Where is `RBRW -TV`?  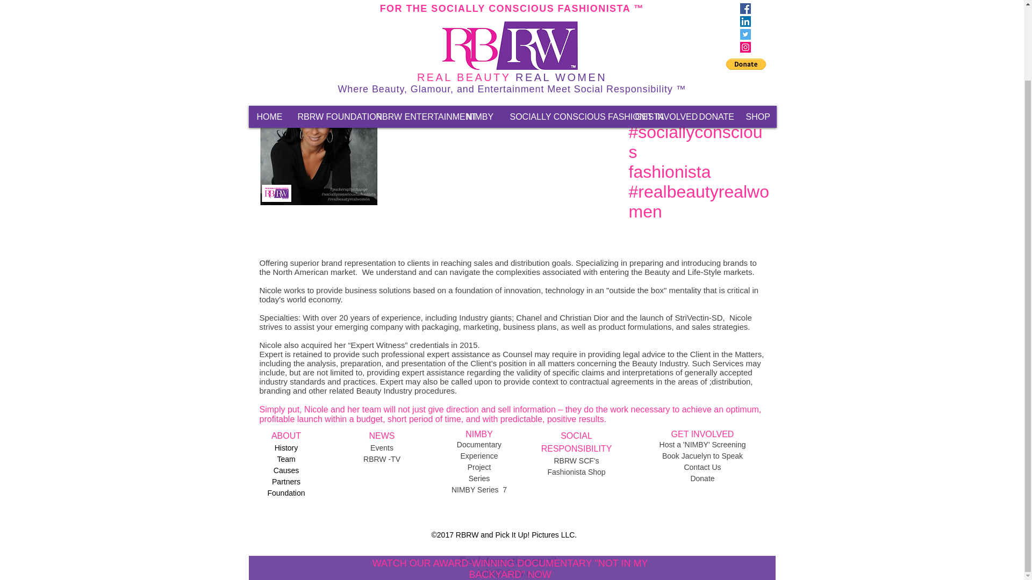
RBRW -TV is located at coordinates (382, 459).